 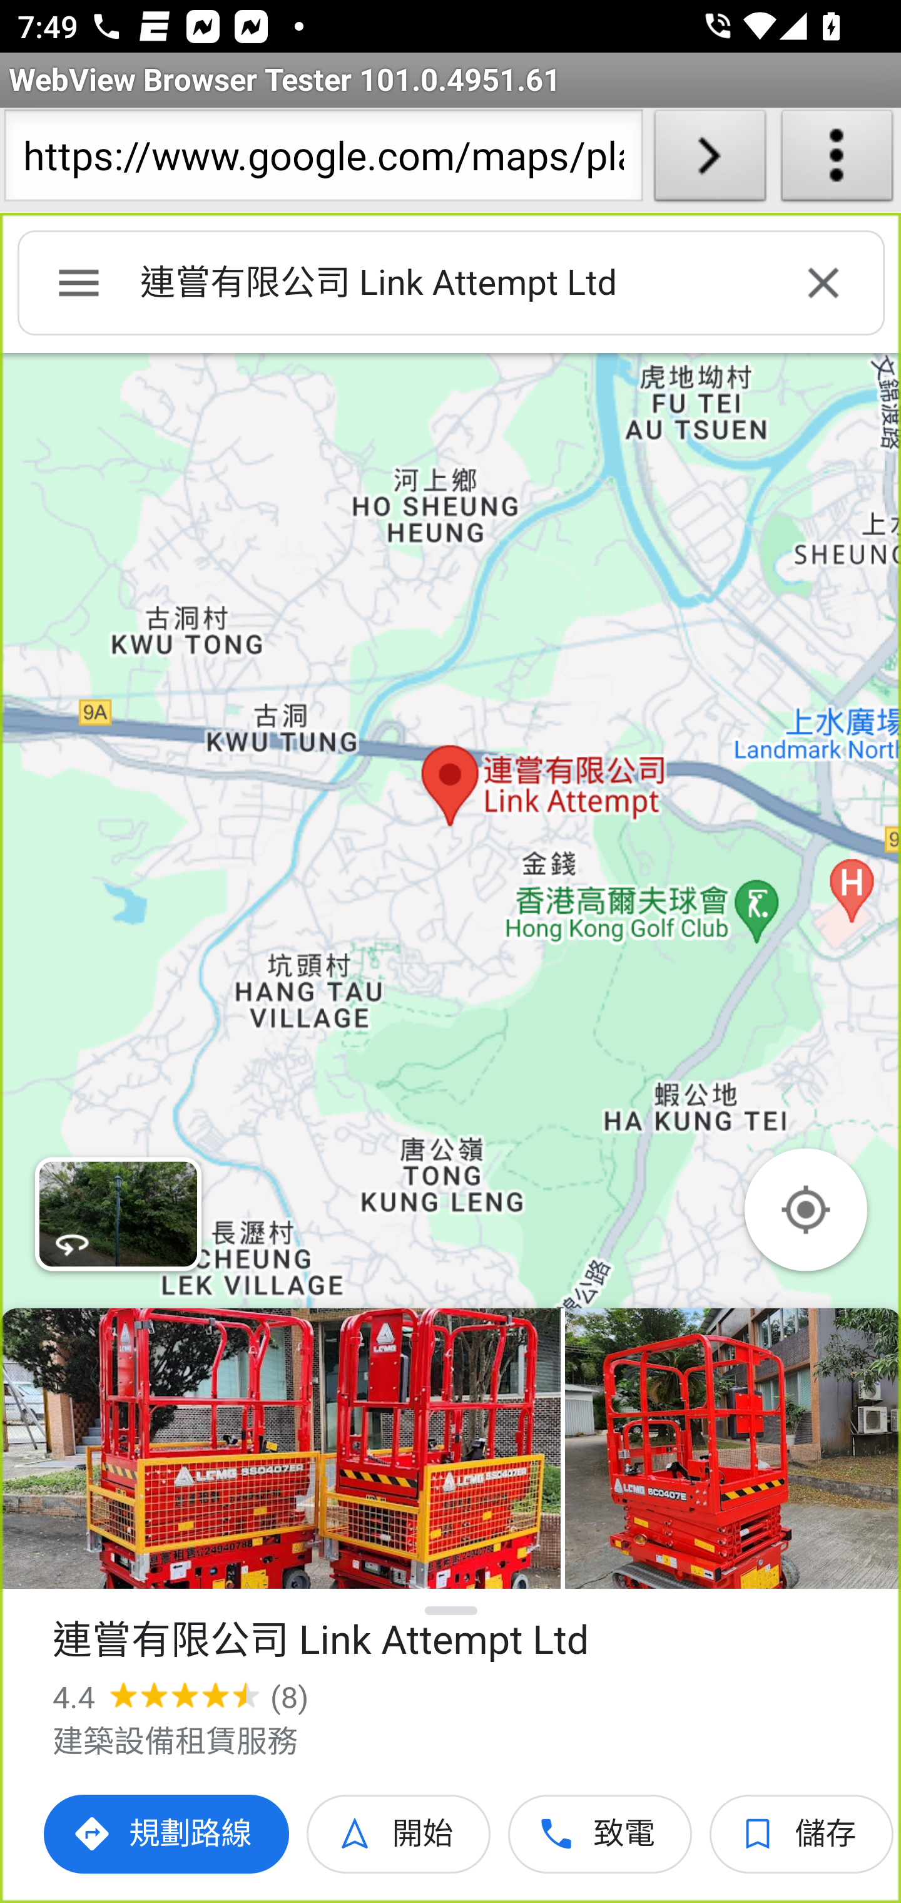 What do you see at coordinates (802, 1834) in the screenshot?
I see `將「連嘗有限公司 Link Attempt Ltd」儲存至清單中` at bounding box center [802, 1834].